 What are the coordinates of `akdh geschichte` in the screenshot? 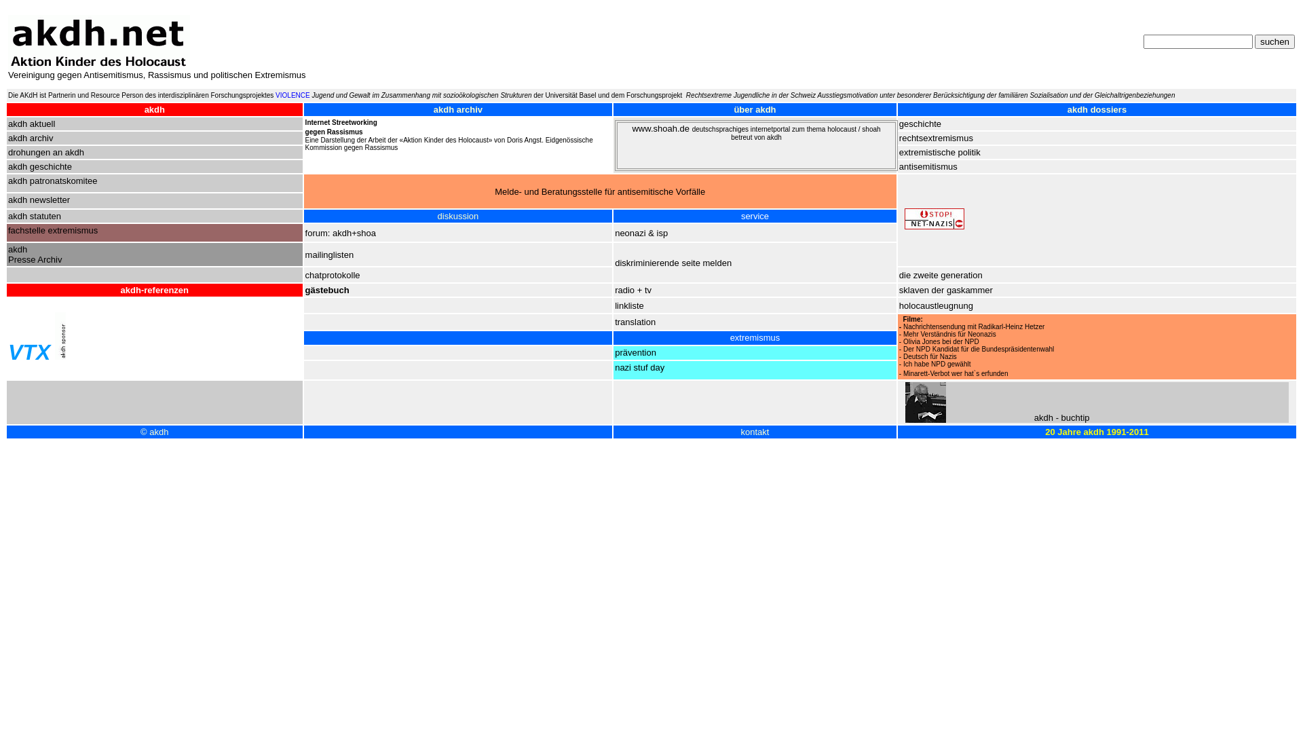 It's located at (40, 167).